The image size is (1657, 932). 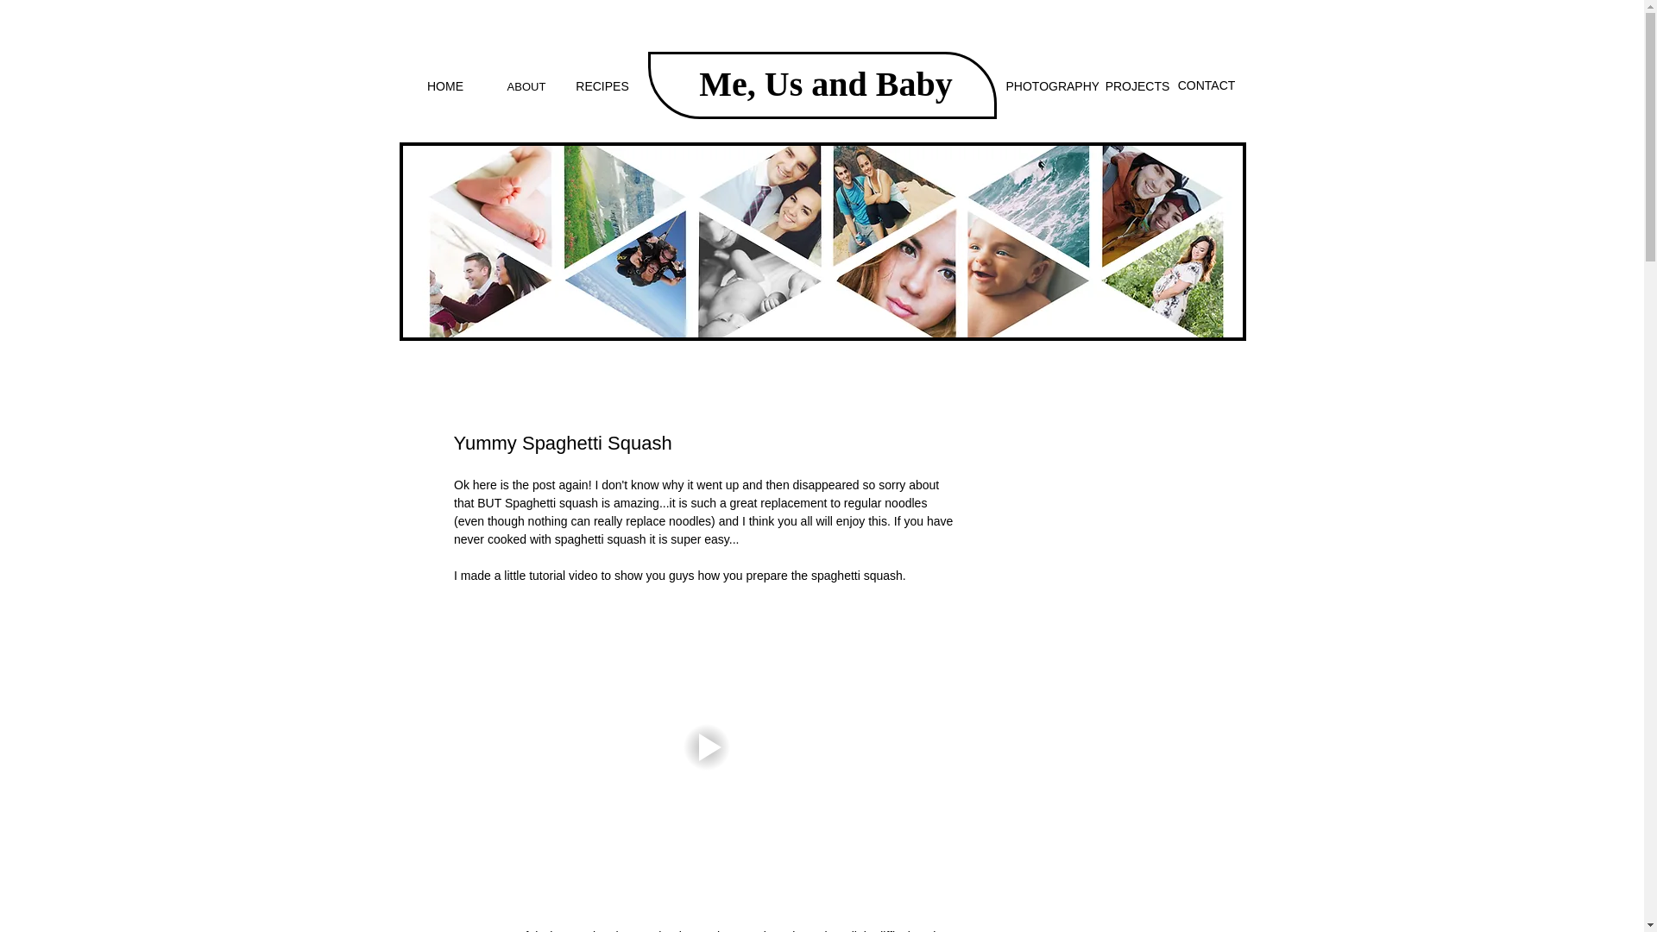 What do you see at coordinates (1206, 86) in the screenshot?
I see `CONTACT` at bounding box center [1206, 86].